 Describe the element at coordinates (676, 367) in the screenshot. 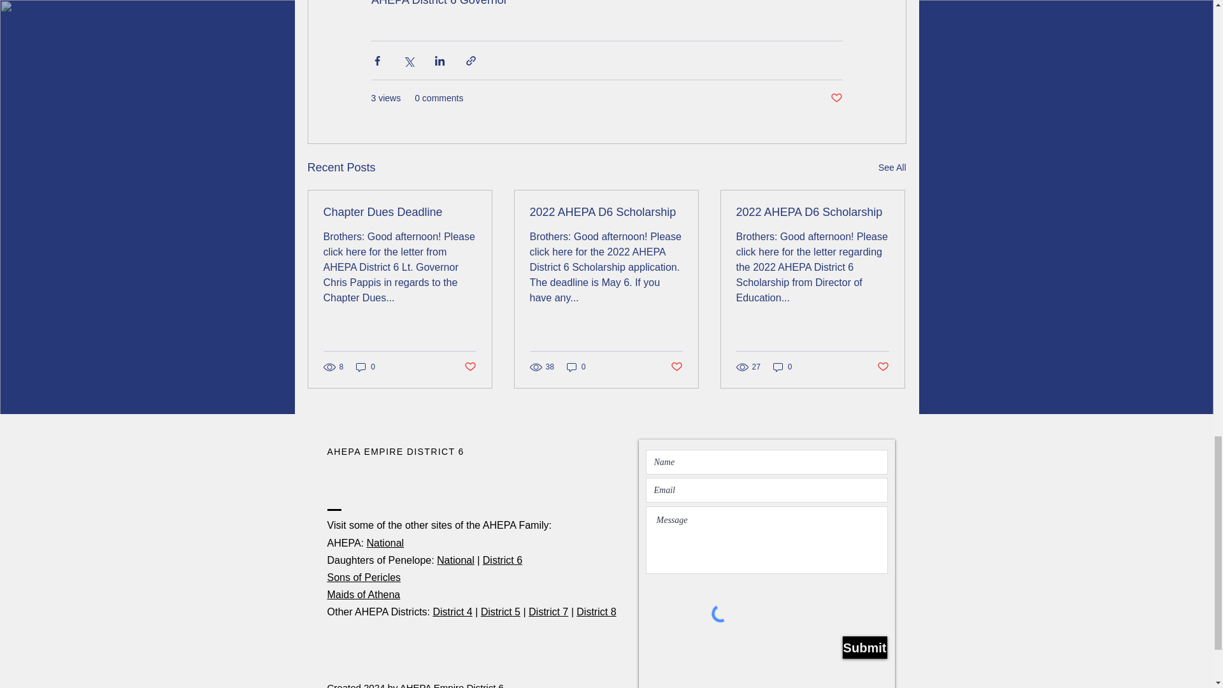

I see `Post not marked as liked` at that location.